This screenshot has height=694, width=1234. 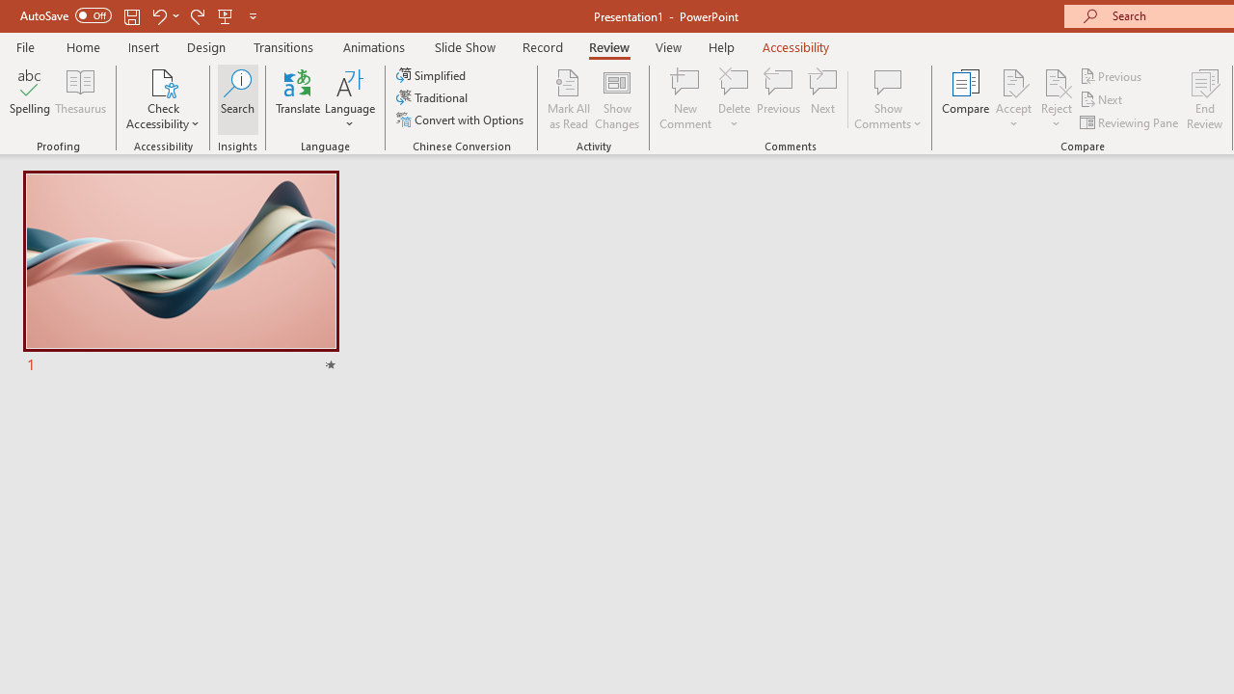 What do you see at coordinates (434, 98) in the screenshot?
I see `Traditional` at bounding box center [434, 98].